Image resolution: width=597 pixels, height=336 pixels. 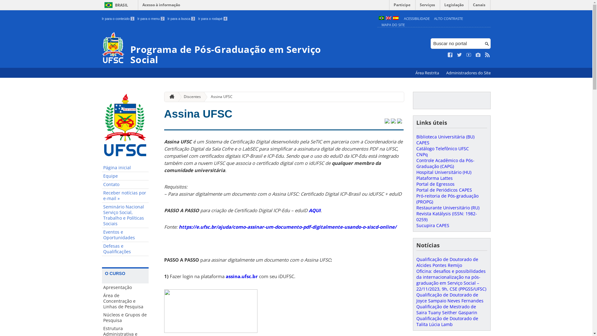 What do you see at coordinates (423, 142) in the screenshot?
I see `CAPES` at bounding box center [423, 142].